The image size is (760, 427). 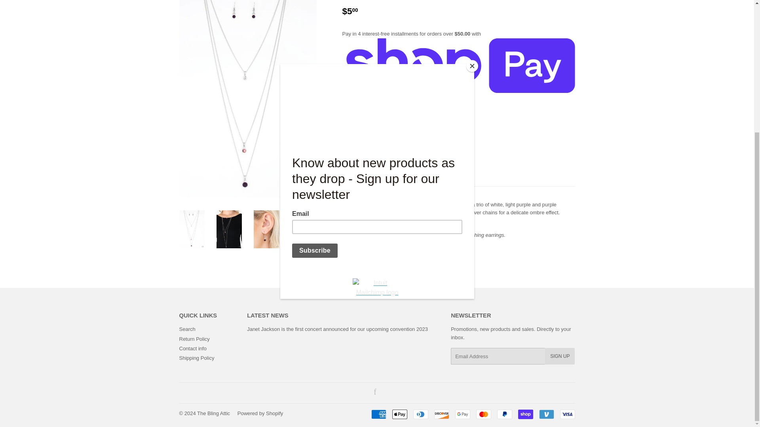 I want to click on American Express, so click(x=378, y=414).